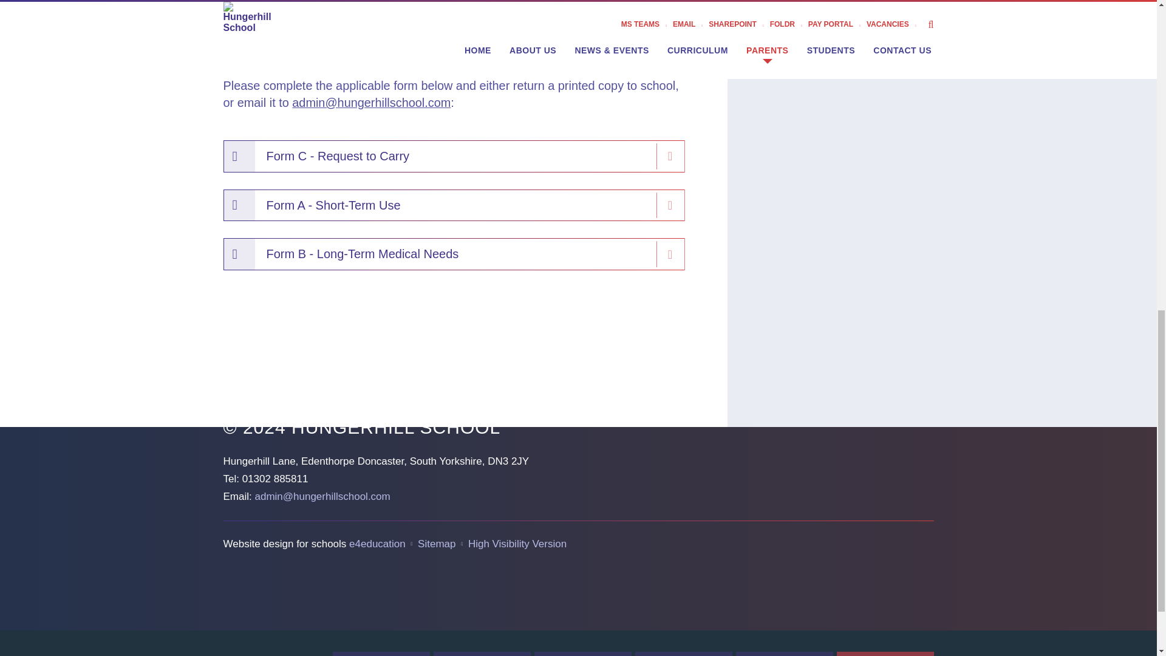  Describe the element at coordinates (684, 654) in the screenshot. I see `MHA` at that location.